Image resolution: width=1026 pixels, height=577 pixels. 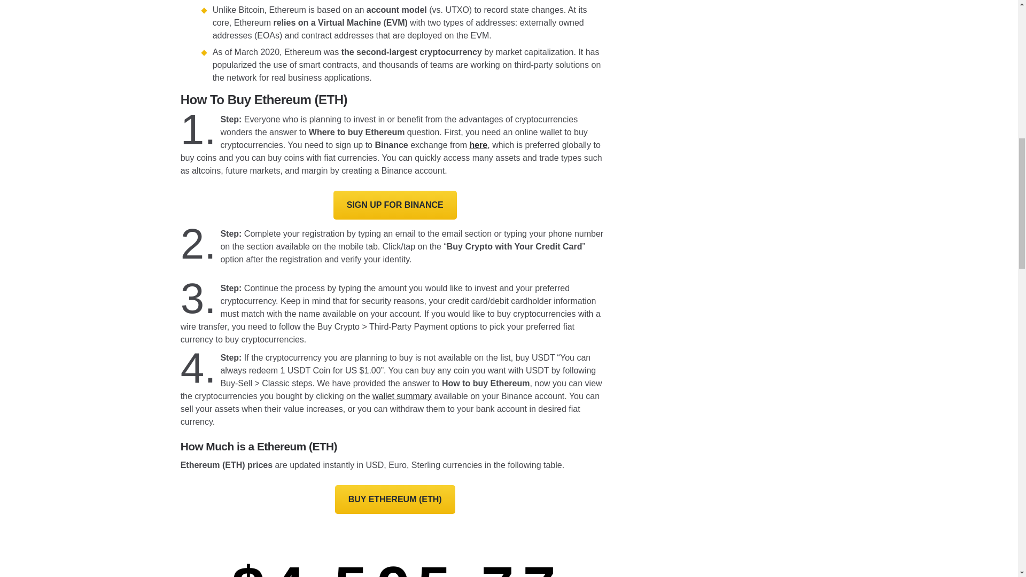 I want to click on here, so click(x=478, y=145).